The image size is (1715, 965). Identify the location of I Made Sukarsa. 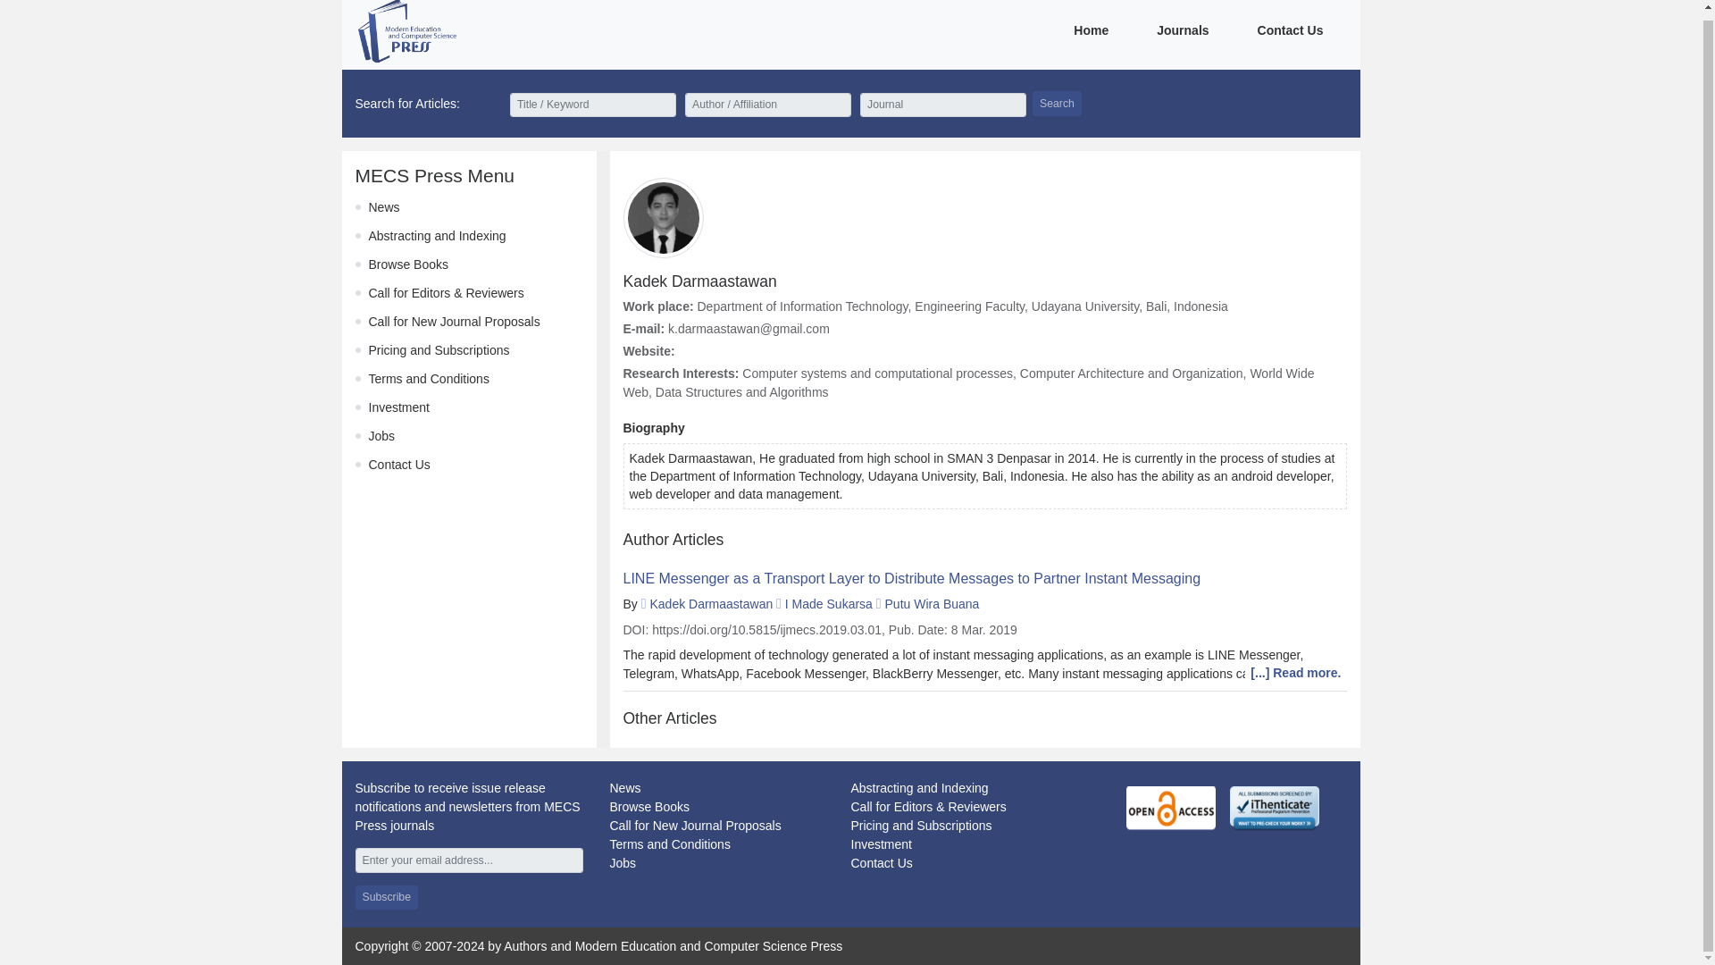
(829, 604).